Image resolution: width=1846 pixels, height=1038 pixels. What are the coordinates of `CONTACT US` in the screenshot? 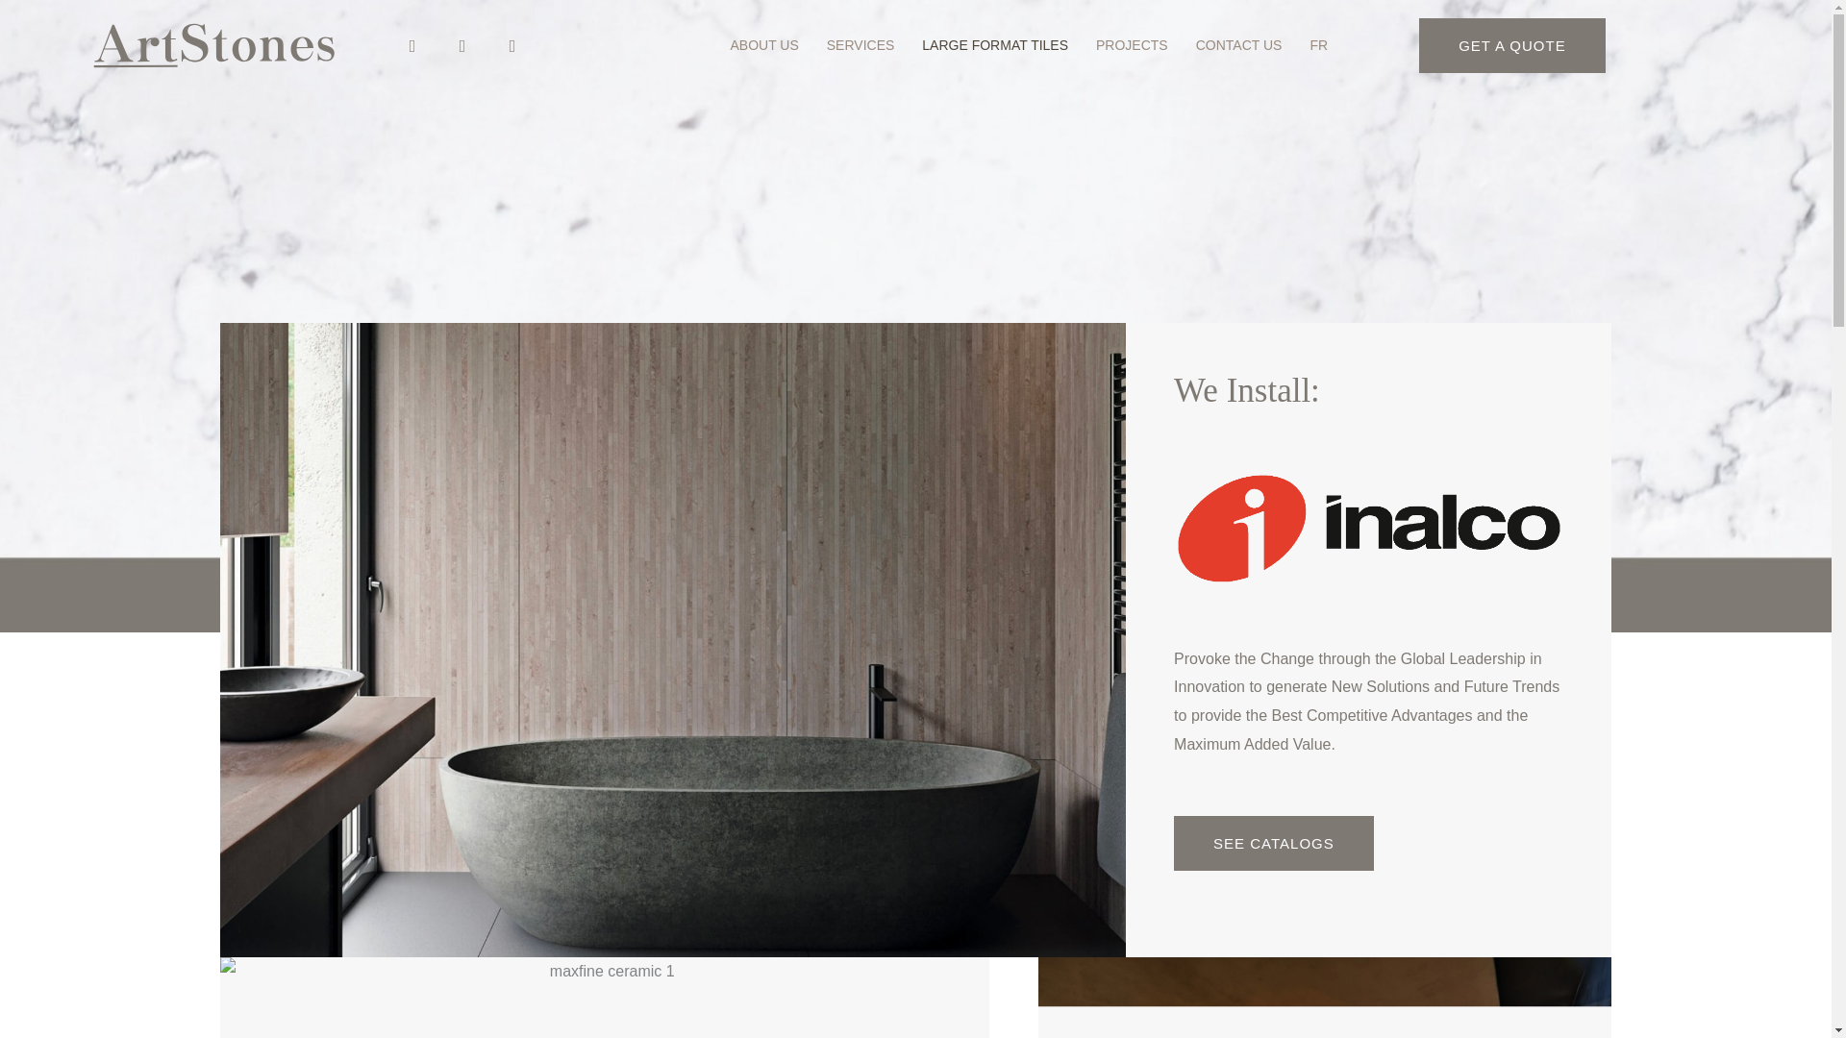 It's located at (1239, 45).